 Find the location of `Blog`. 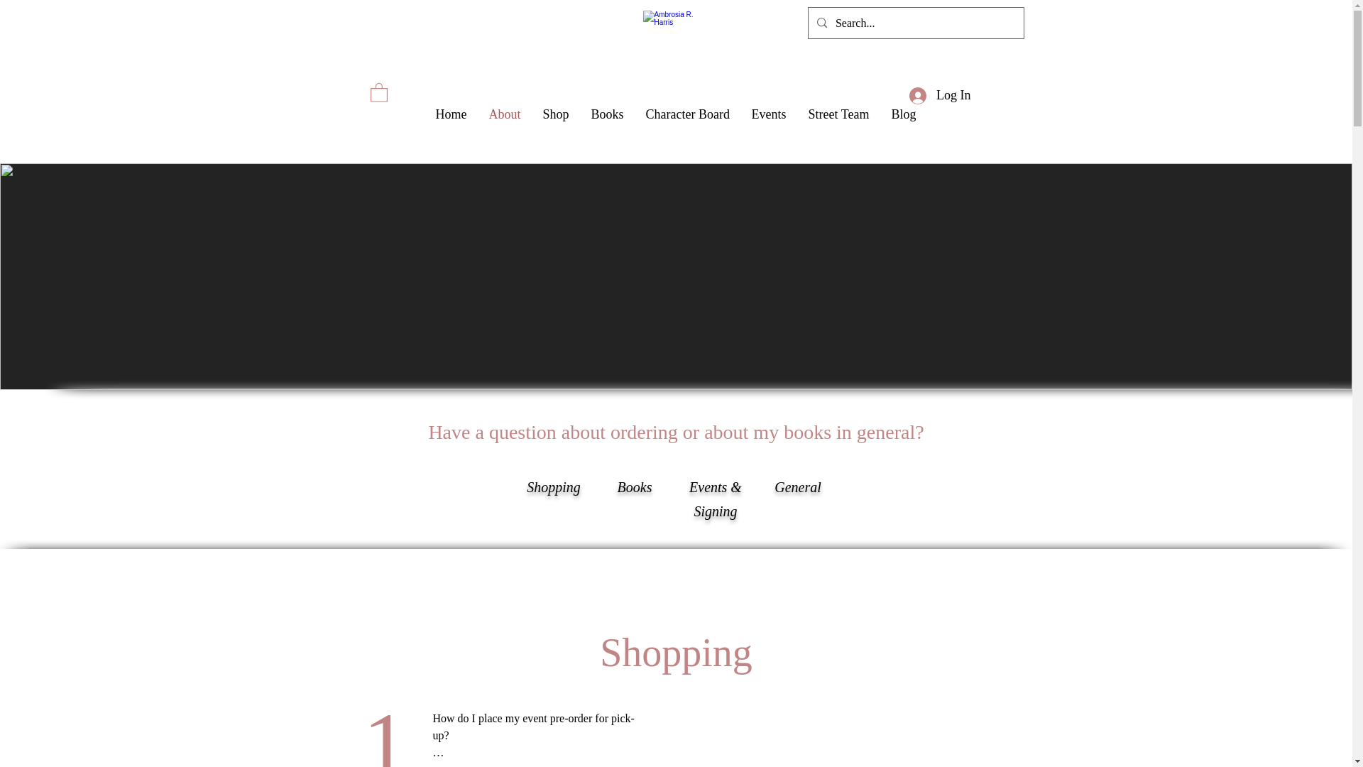

Blog is located at coordinates (903, 114).